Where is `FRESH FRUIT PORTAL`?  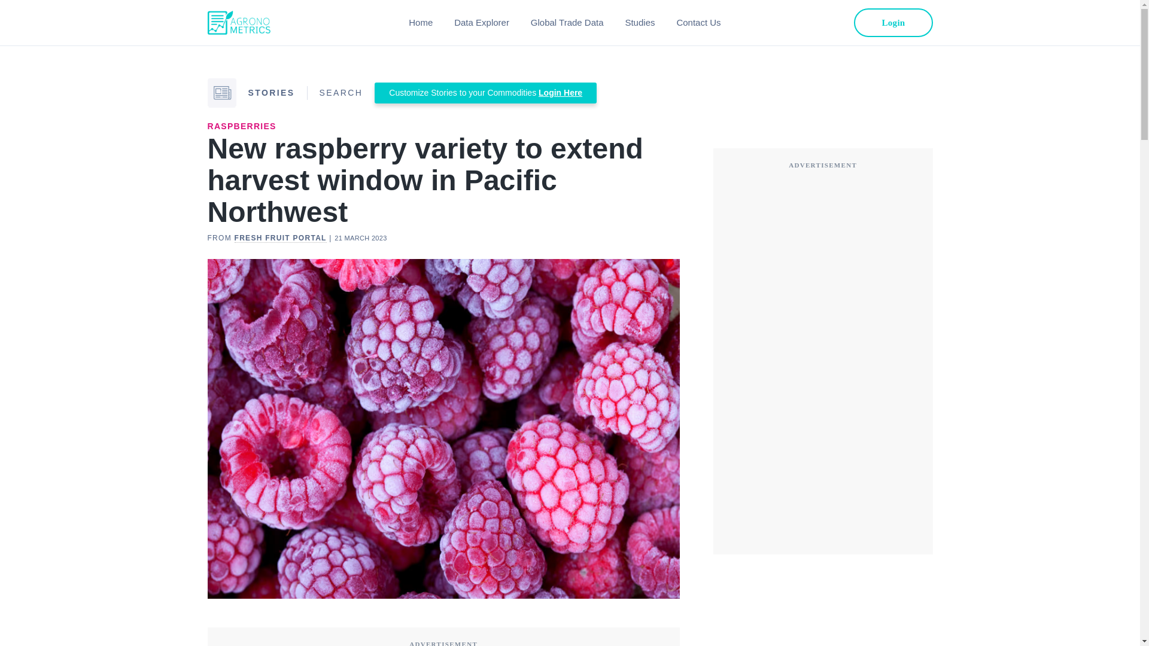 FRESH FRUIT PORTAL is located at coordinates (280, 238).